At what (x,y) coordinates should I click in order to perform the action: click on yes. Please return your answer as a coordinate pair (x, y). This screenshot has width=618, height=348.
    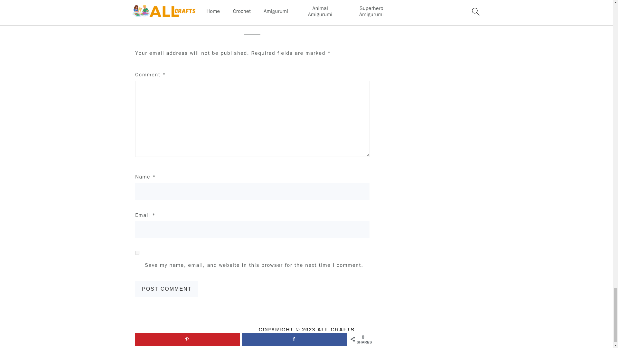
    Looking at the image, I should click on (137, 253).